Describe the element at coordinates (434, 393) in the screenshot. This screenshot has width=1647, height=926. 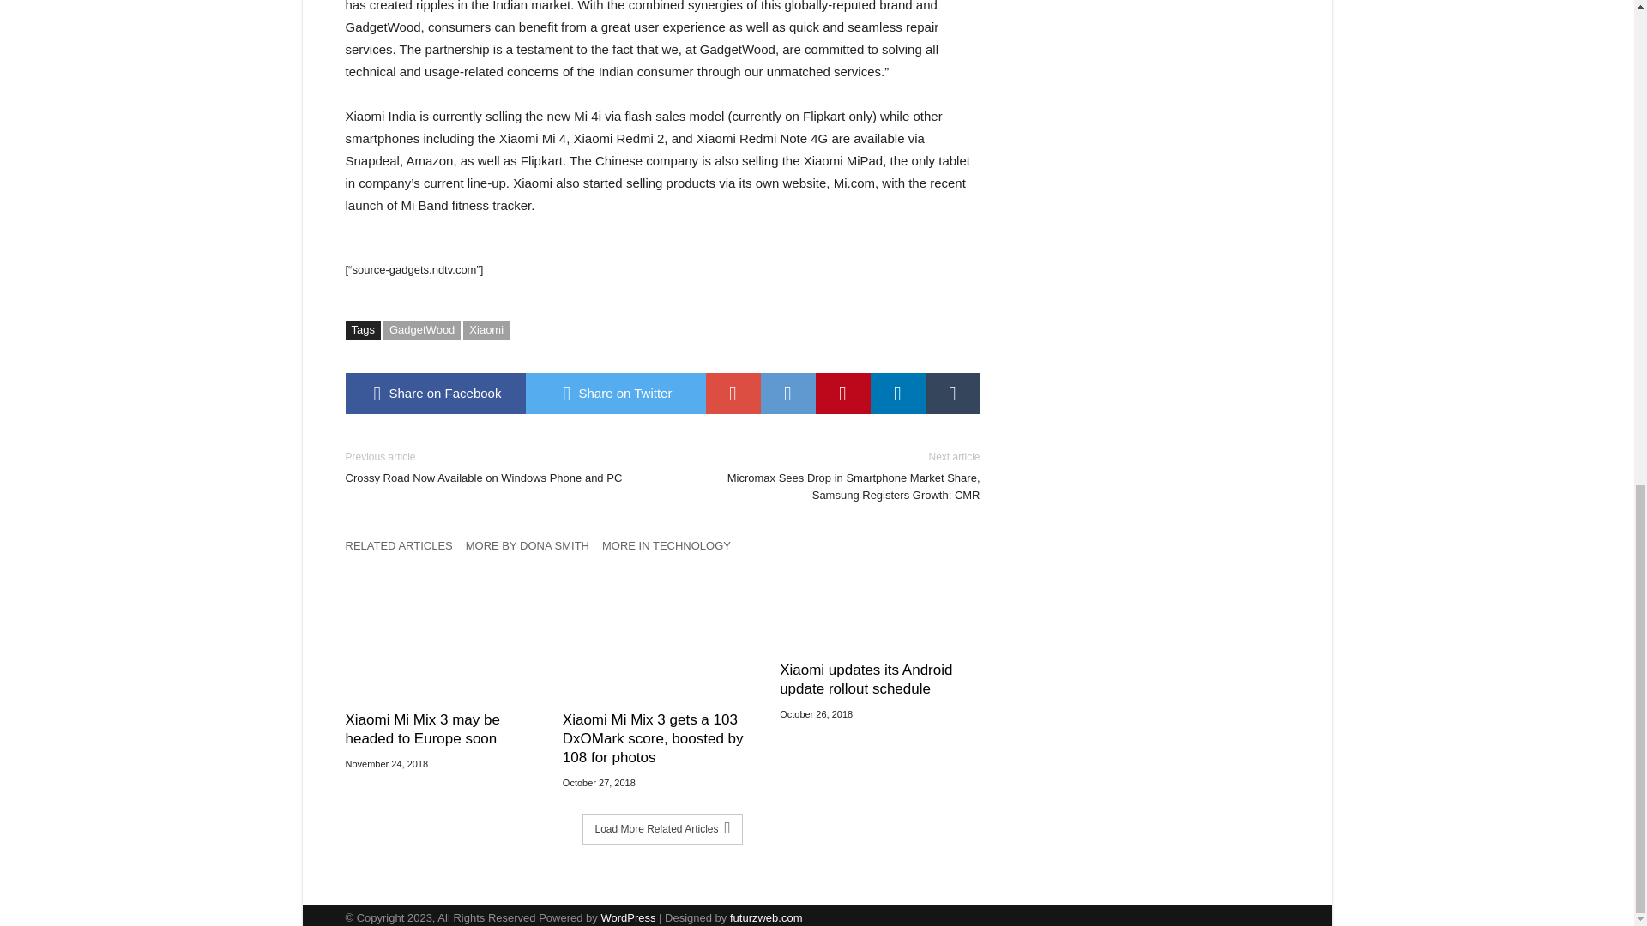
I see `facebook` at that location.